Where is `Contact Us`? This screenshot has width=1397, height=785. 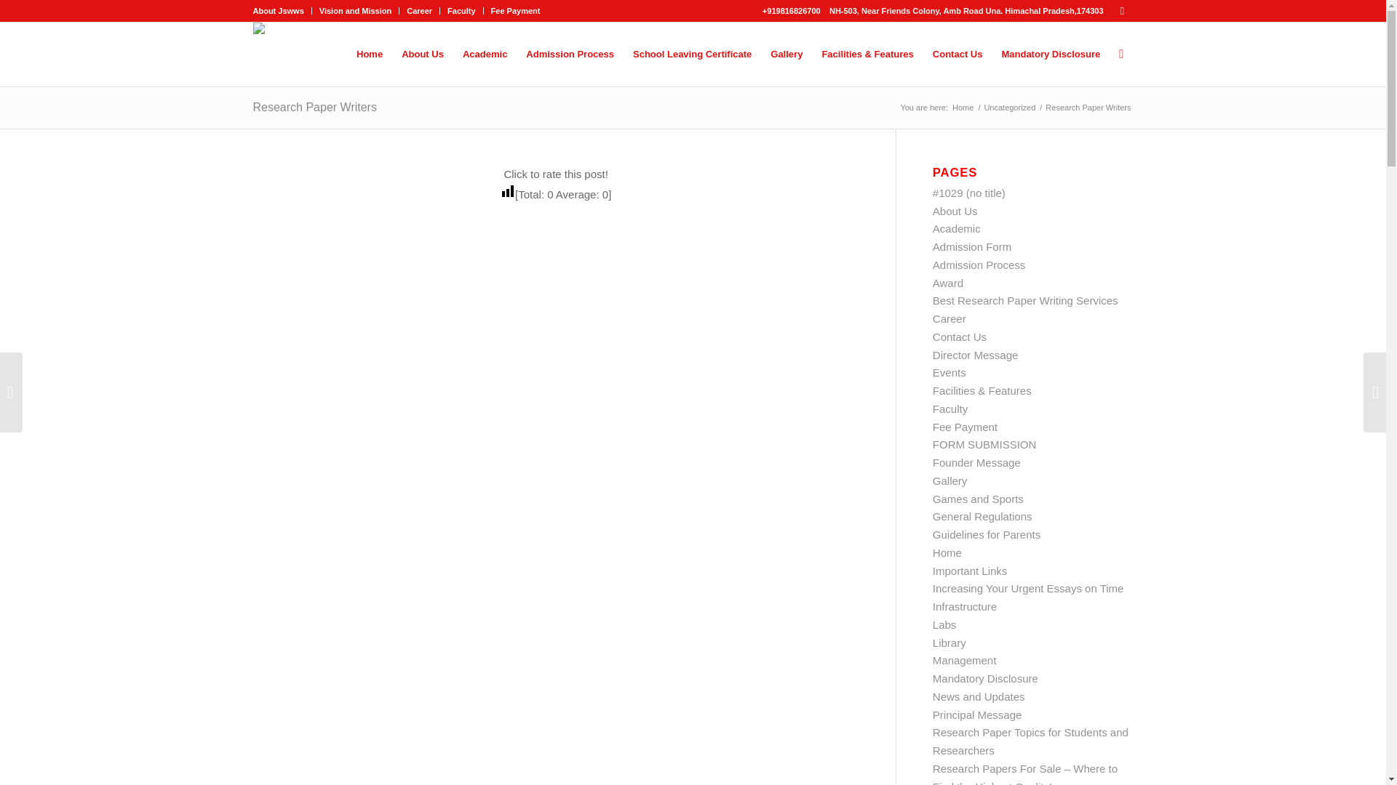
Contact Us is located at coordinates (958, 54).